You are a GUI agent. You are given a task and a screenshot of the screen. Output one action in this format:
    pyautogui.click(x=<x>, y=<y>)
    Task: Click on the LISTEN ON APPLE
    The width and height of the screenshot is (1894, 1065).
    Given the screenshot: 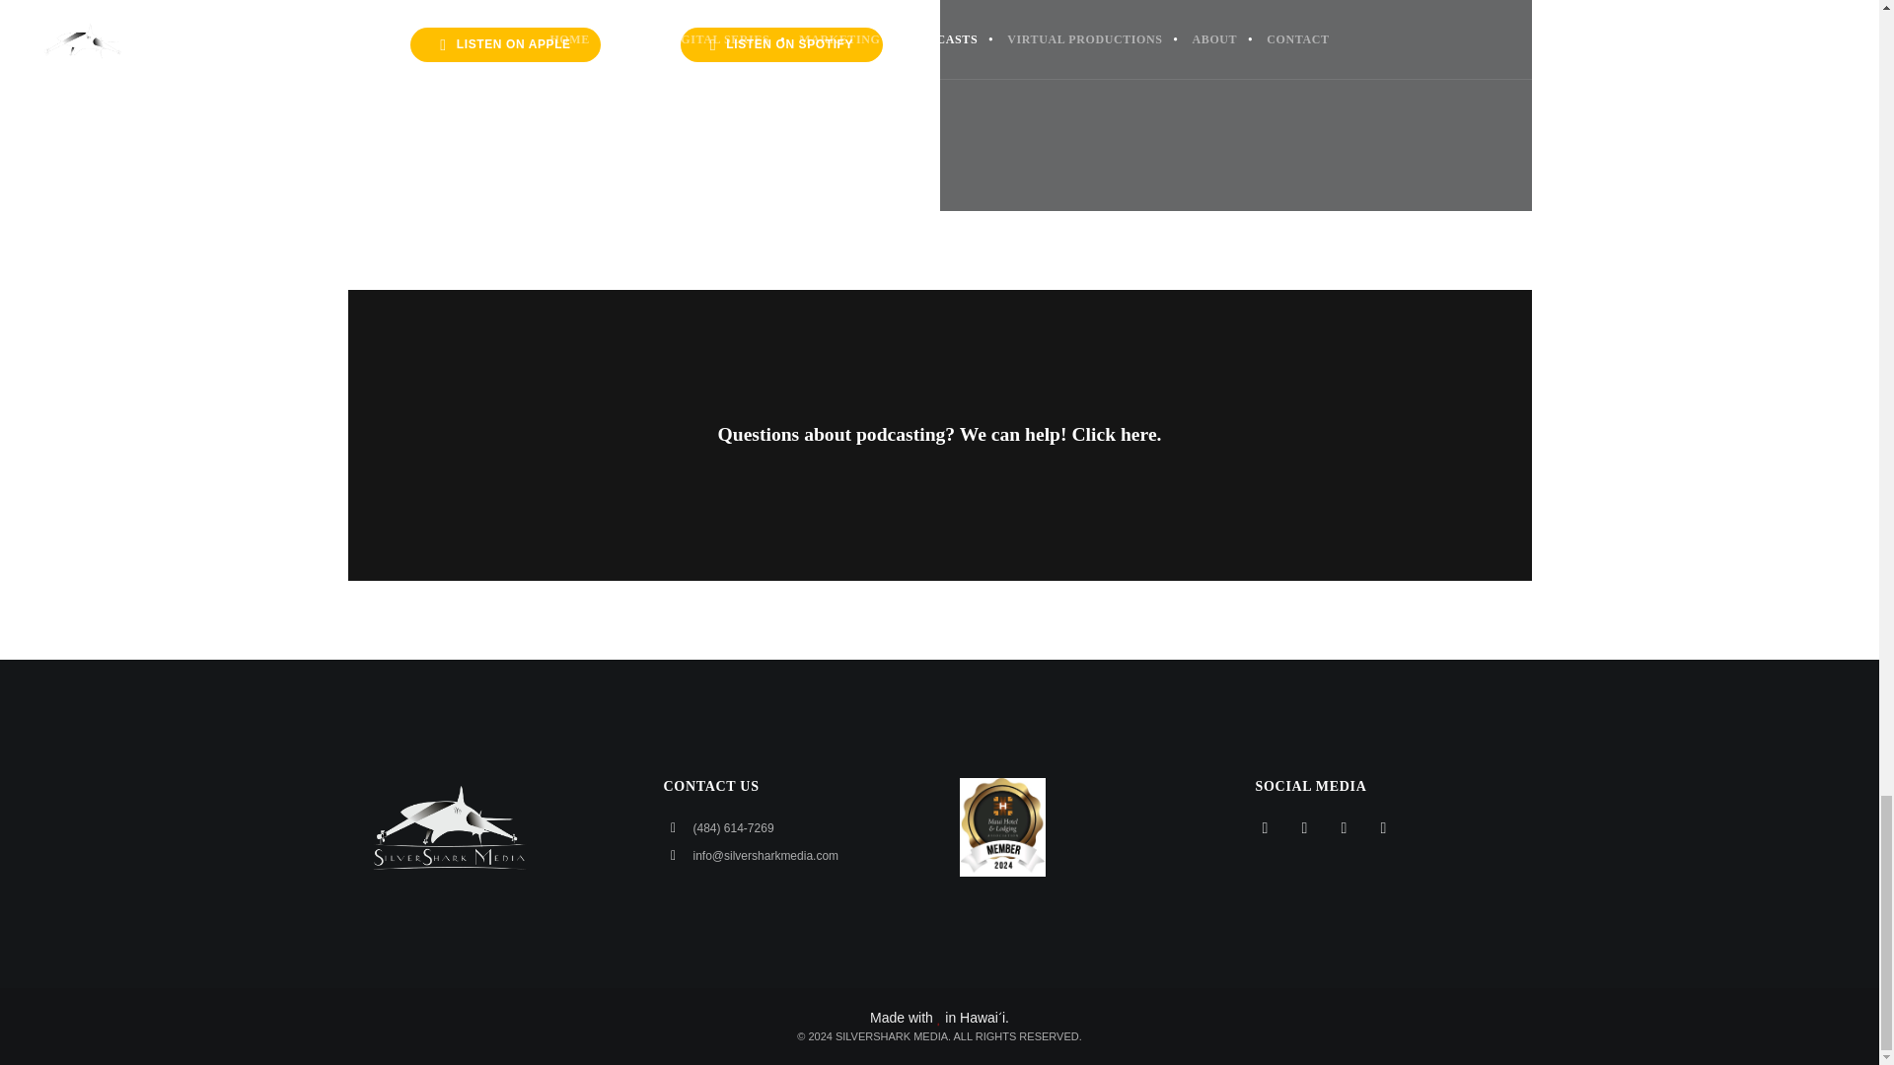 What is the action you would take?
    pyautogui.click(x=505, y=44)
    